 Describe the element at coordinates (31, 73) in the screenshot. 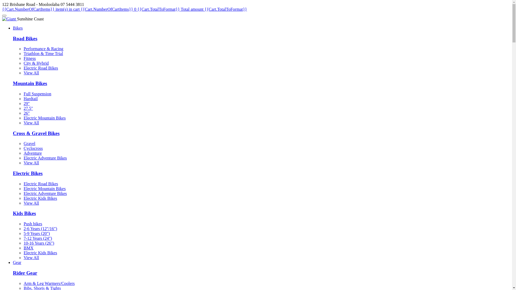

I see `View All` at that location.